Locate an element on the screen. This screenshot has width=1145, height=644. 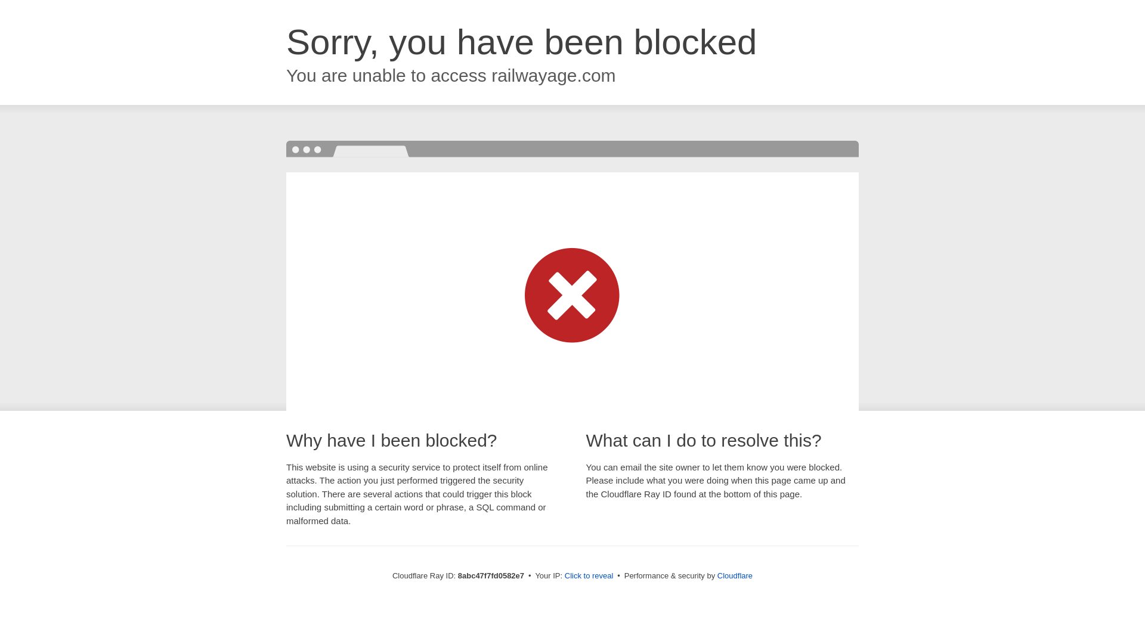
Click to reveal is located at coordinates (589, 576).